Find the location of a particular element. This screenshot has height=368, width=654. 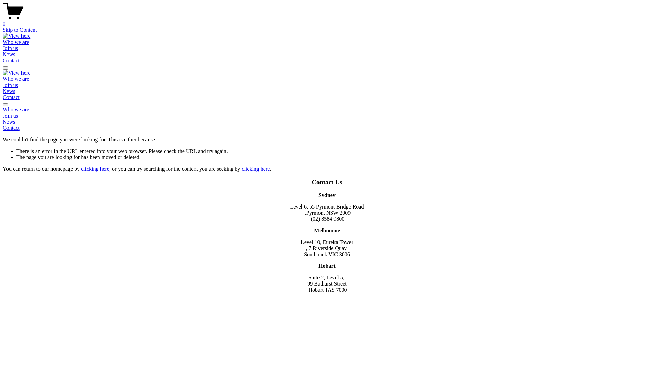

Contact is located at coordinates (11, 97).